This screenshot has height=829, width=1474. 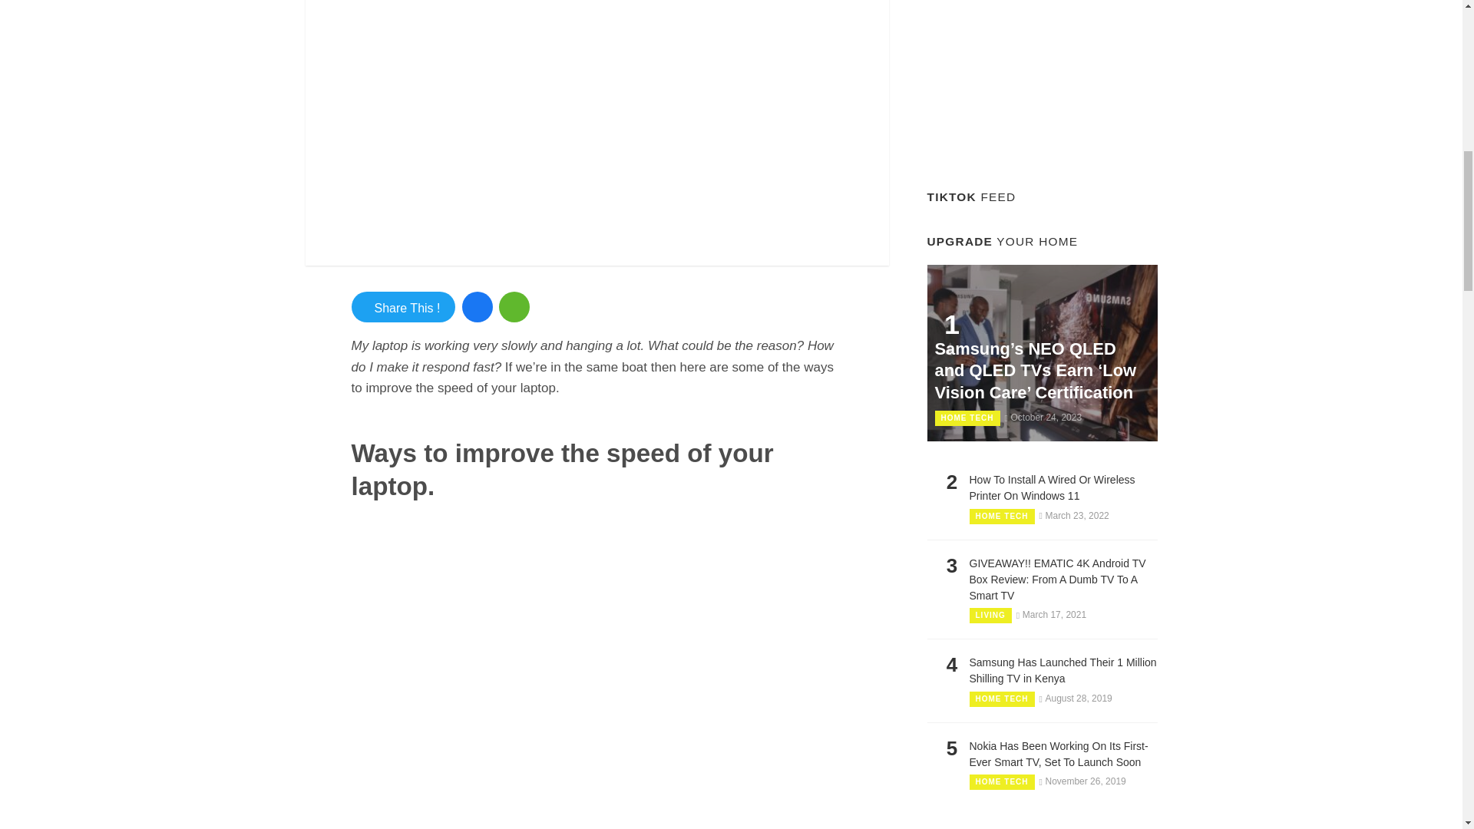 I want to click on WhatsApp, so click(x=514, y=307).